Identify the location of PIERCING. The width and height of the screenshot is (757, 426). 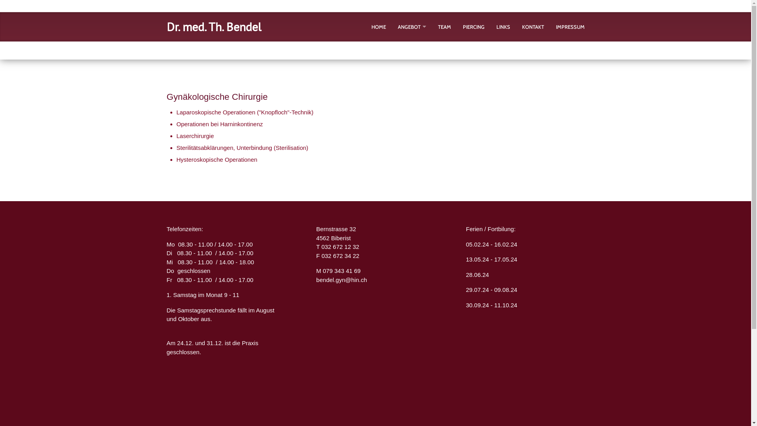
(474, 27).